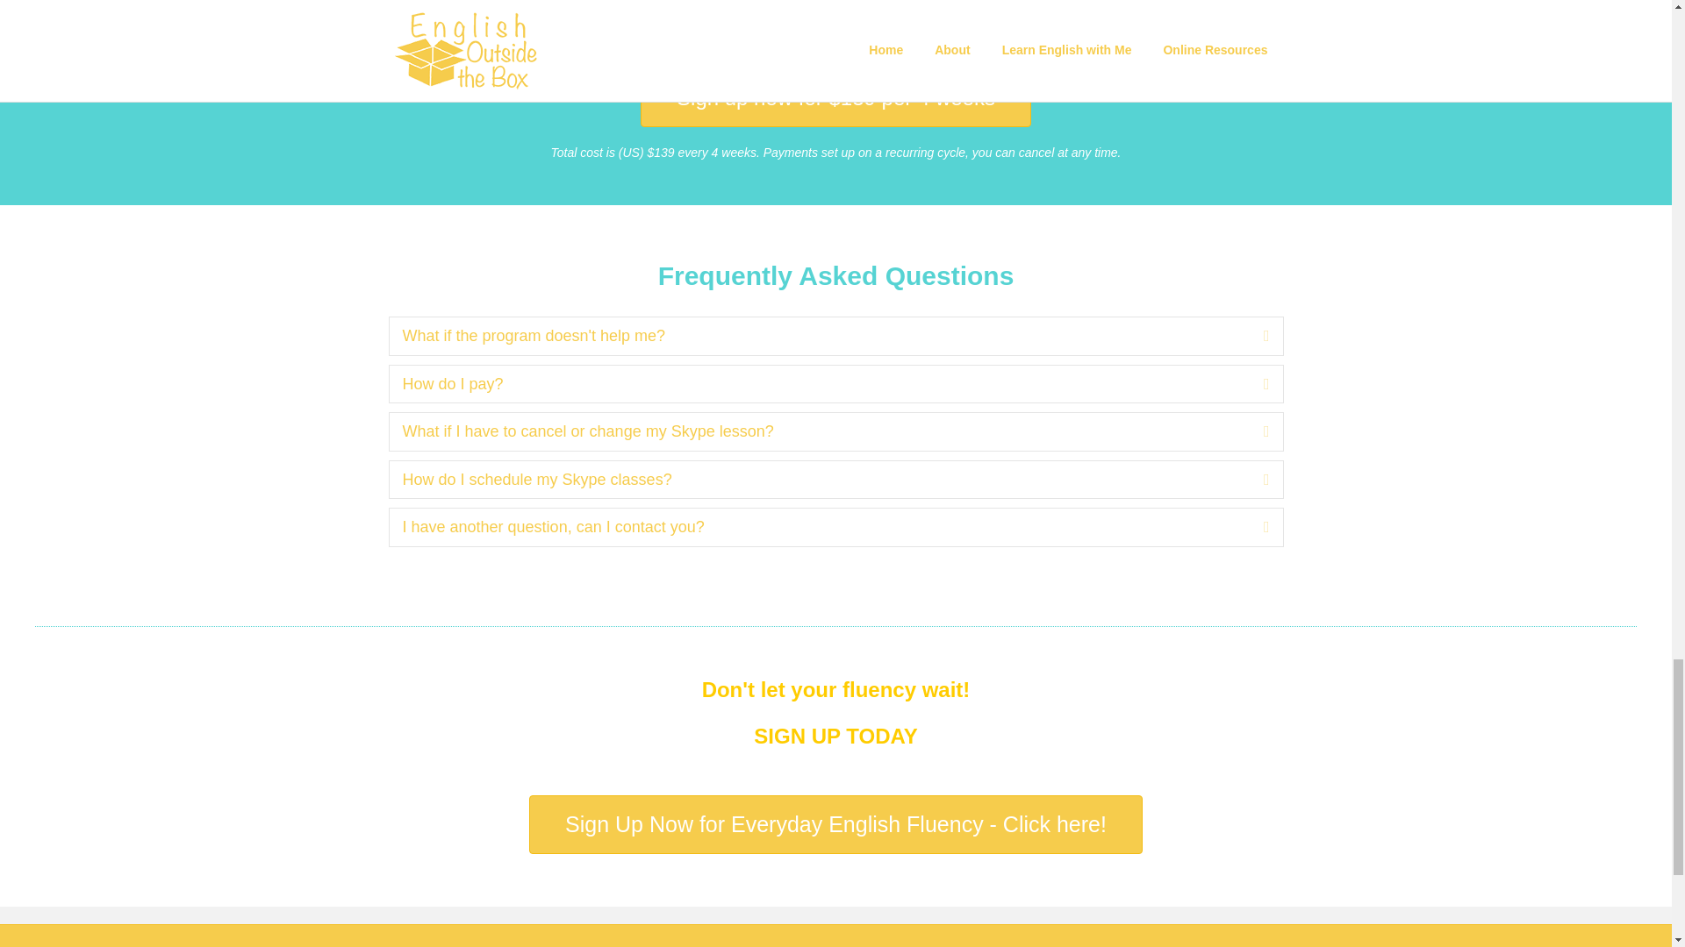 The image size is (1685, 947). Describe the element at coordinates (820, 384) in the screenshot. I see `How do I pay?` at that location.